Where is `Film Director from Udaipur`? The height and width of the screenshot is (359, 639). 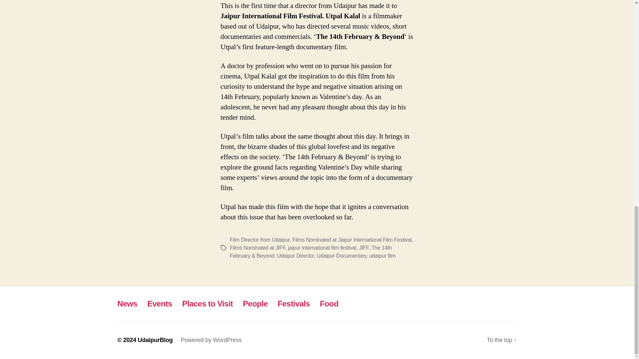
Film Director from Udaipur is located at coordinates (259, 240).